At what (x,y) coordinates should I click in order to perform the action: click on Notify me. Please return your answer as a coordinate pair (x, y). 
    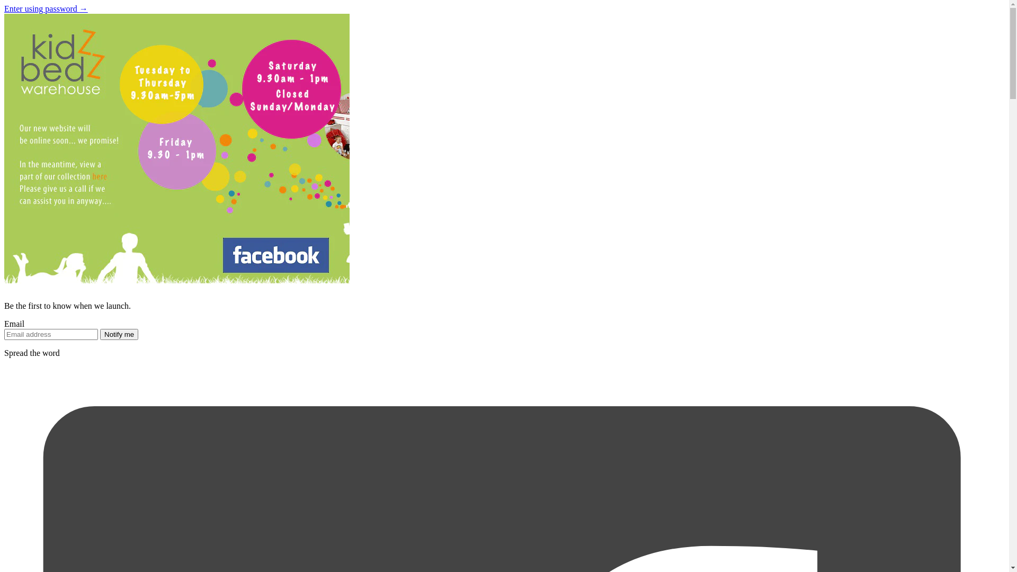
    Looking at the image, I should click on (119, 335).